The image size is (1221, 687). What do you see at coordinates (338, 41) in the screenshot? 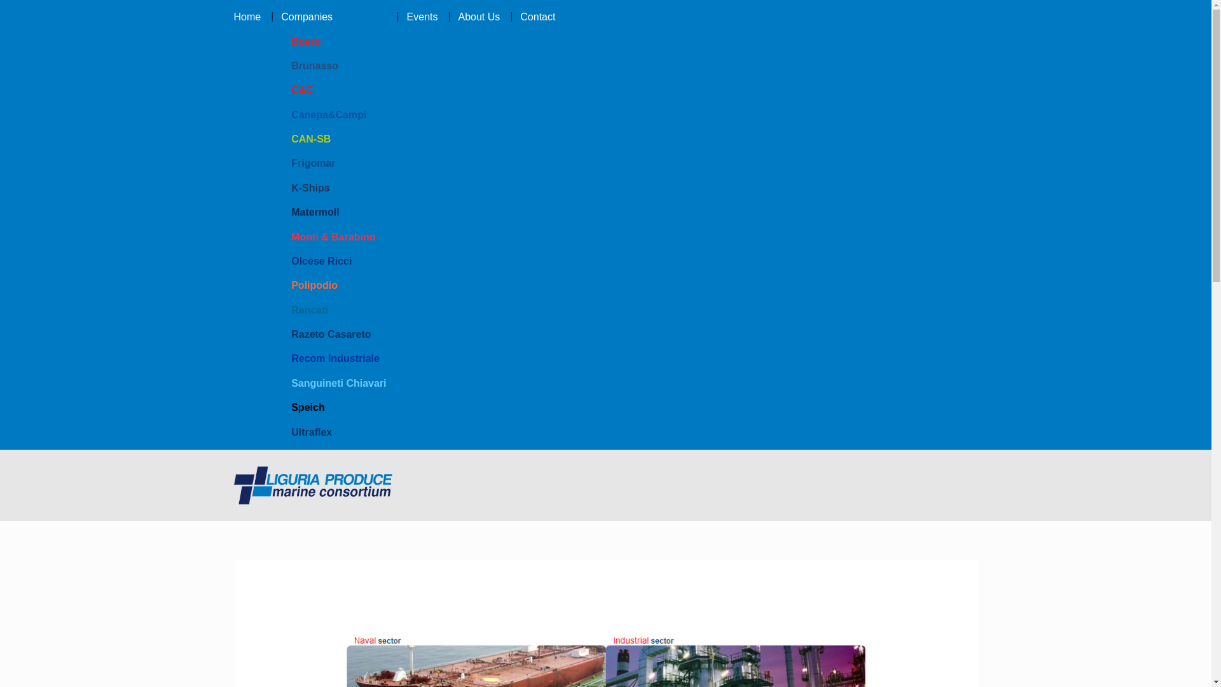
I see `Boero` at bounding box center [338, 41].